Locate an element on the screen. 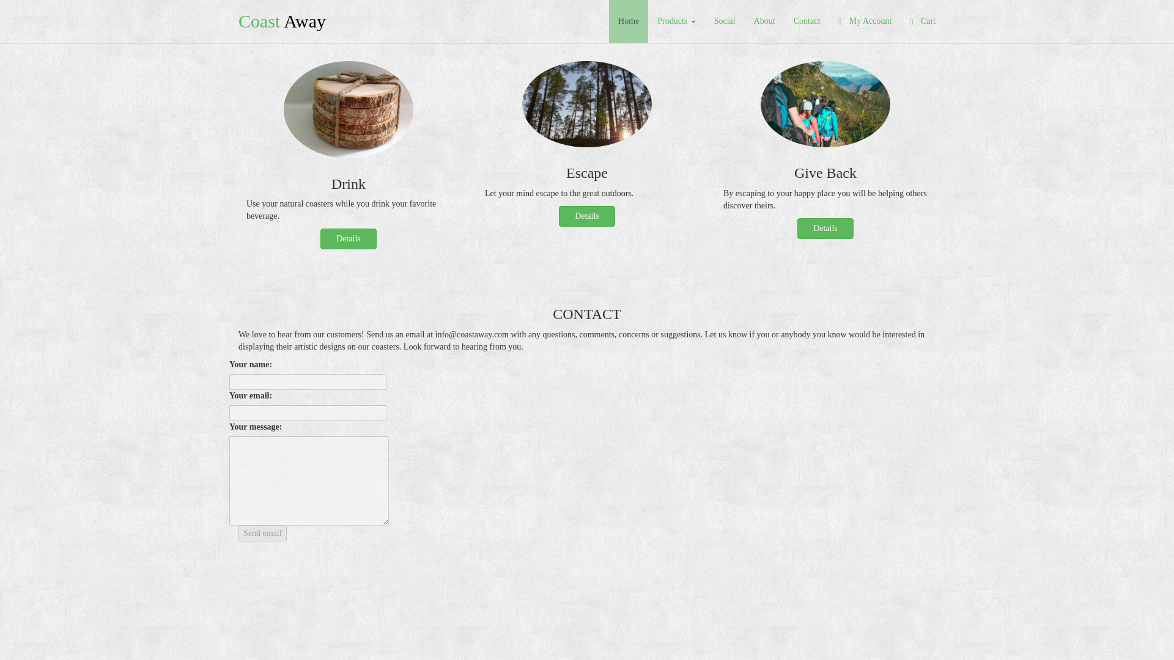 This screenshot has width=1174, height=660. Cart is located at coordinates (922, 21).